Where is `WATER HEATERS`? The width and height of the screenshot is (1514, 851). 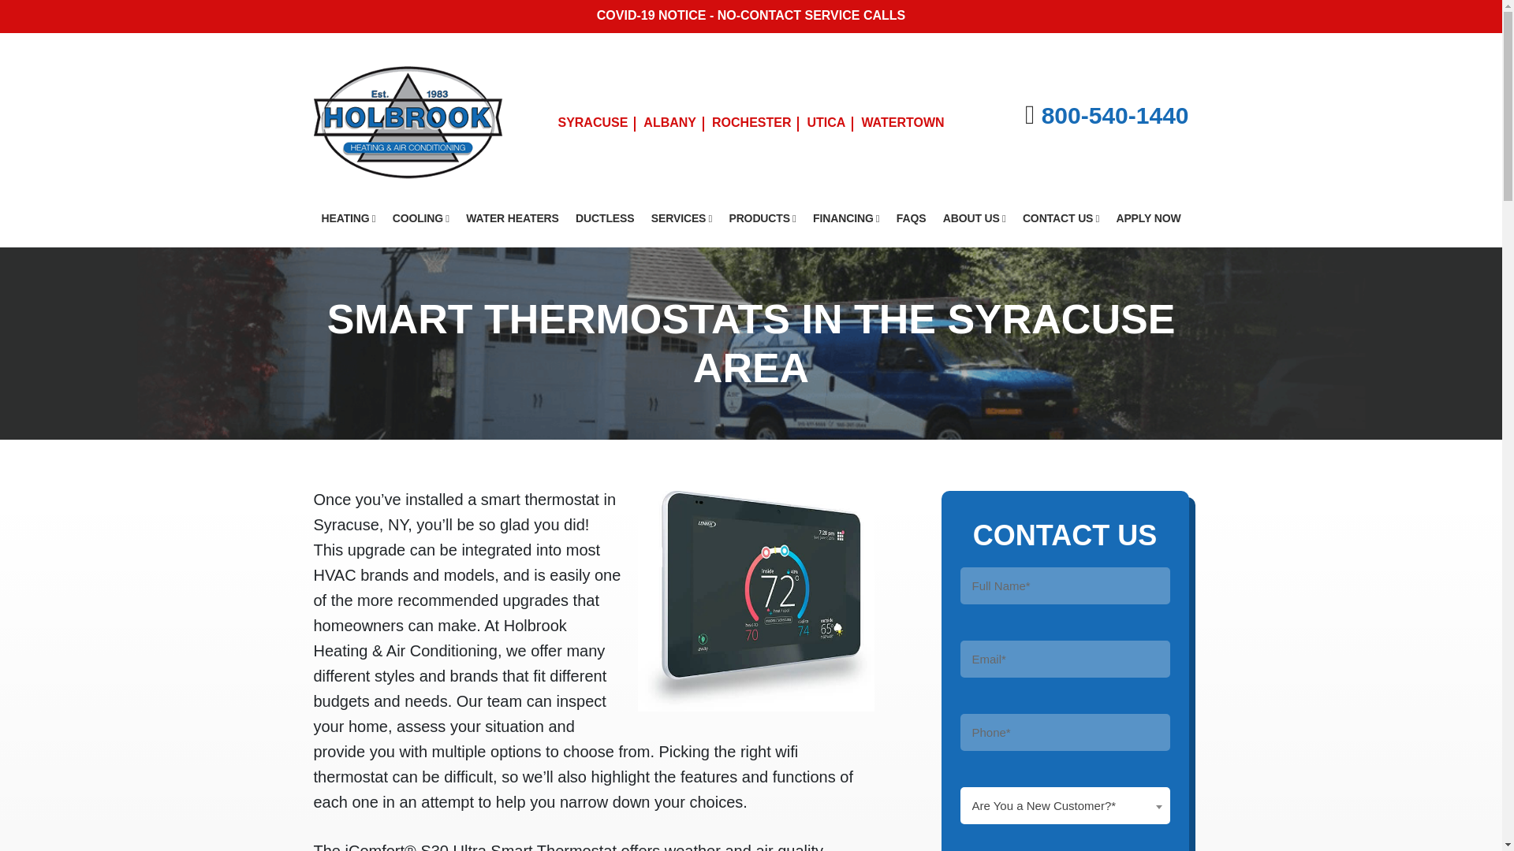
WATER HEATERS is located at coordinates (513, 218).